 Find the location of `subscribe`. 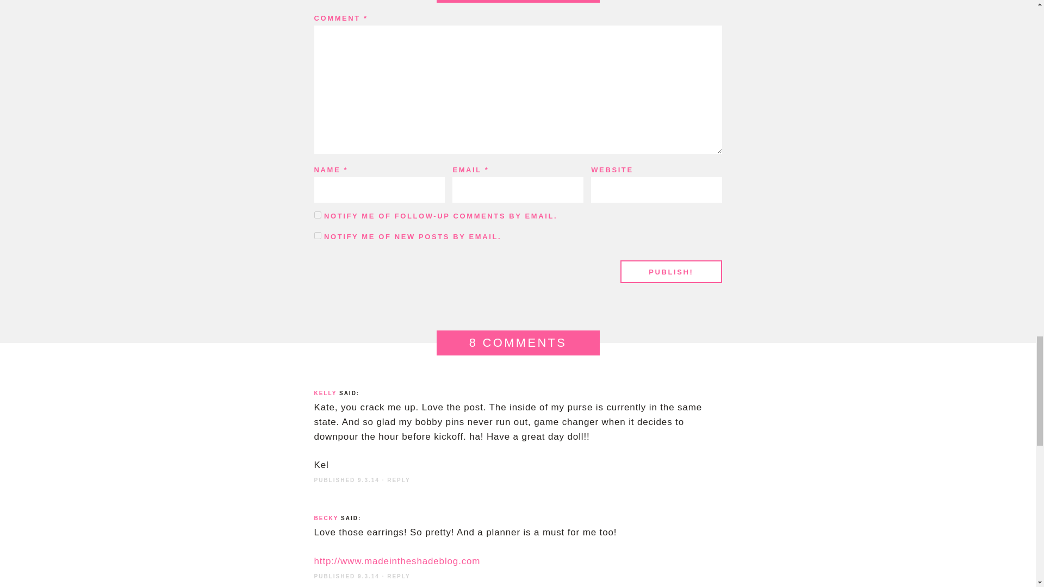

subscribe is located at coordinates (318, 214).